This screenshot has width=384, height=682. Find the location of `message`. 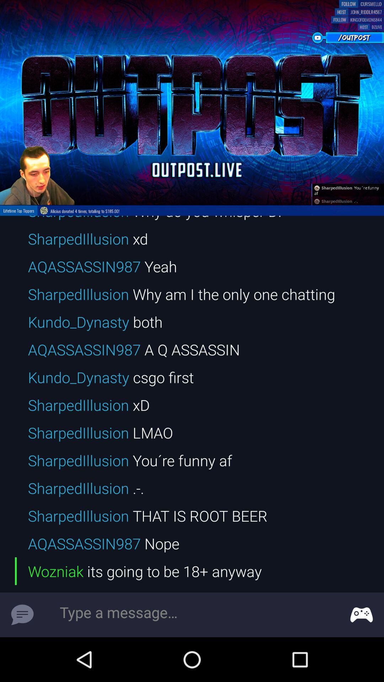

message is located at coordinates (22, 615).